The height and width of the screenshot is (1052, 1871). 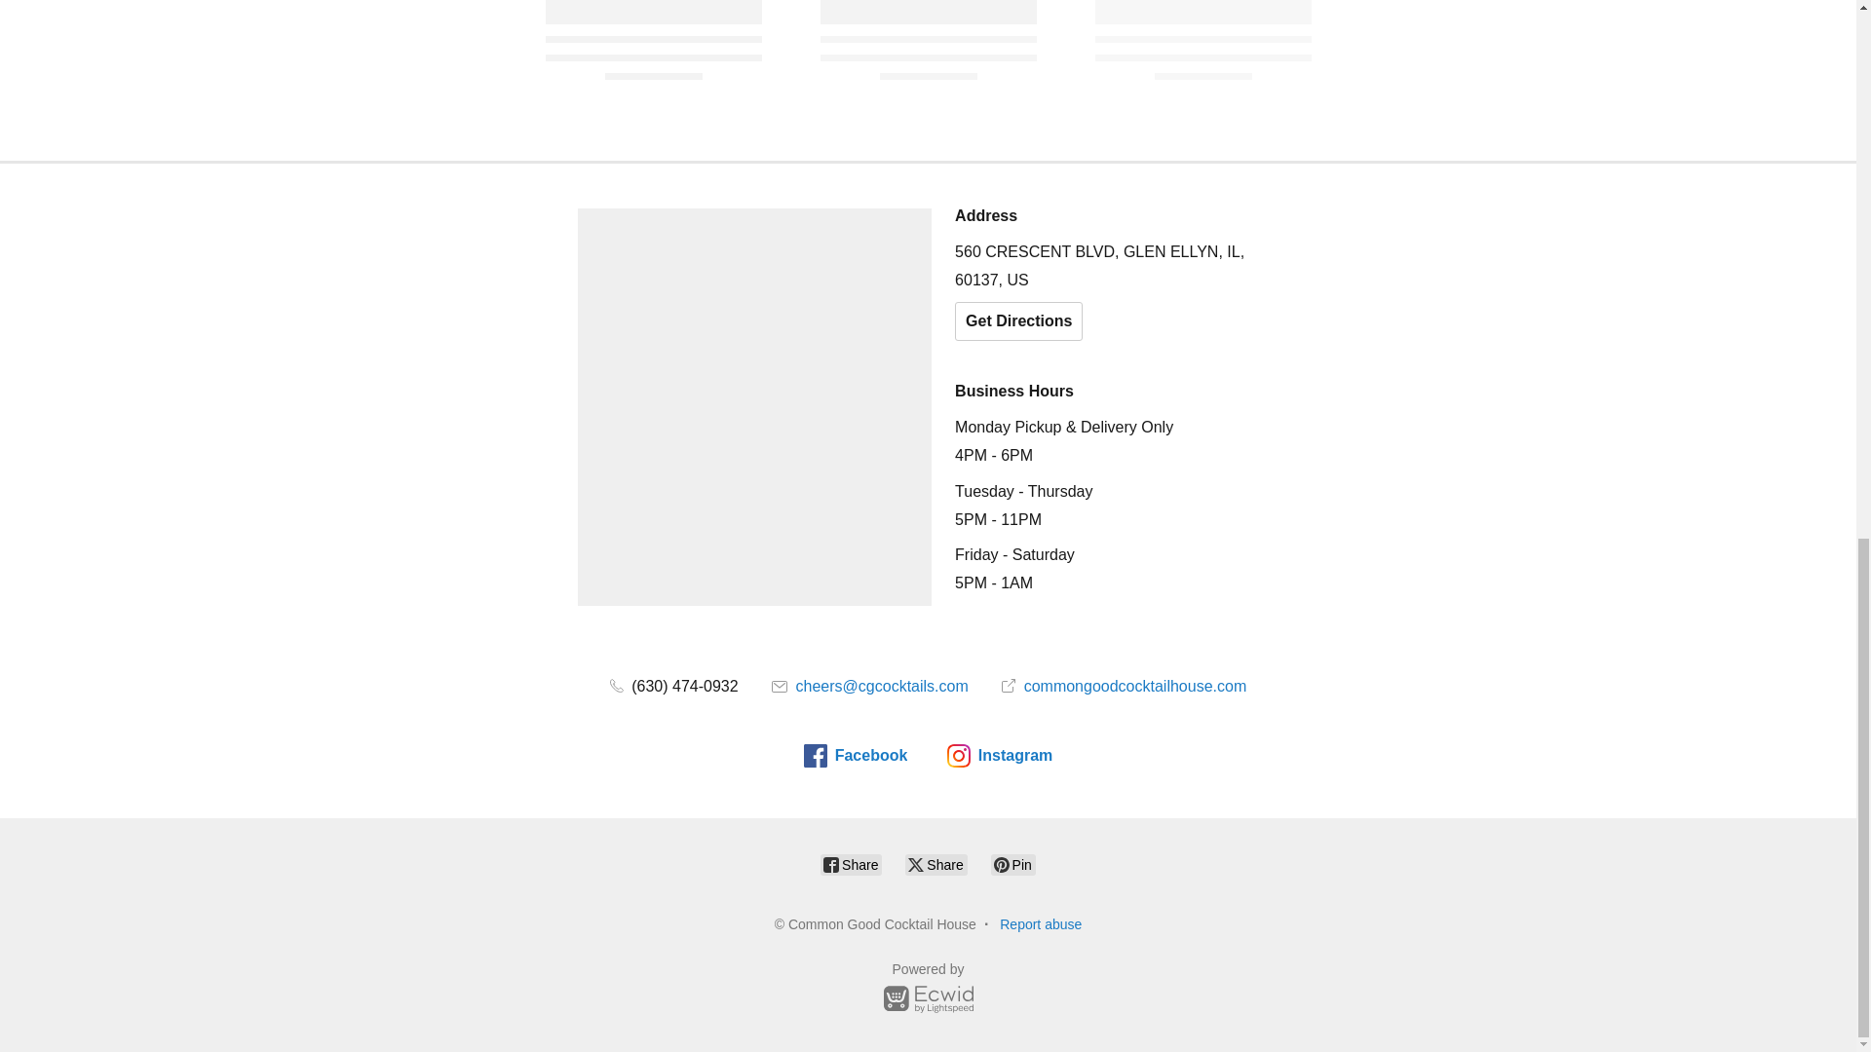 I want to click on Location on map, so click(x=754, y=407).